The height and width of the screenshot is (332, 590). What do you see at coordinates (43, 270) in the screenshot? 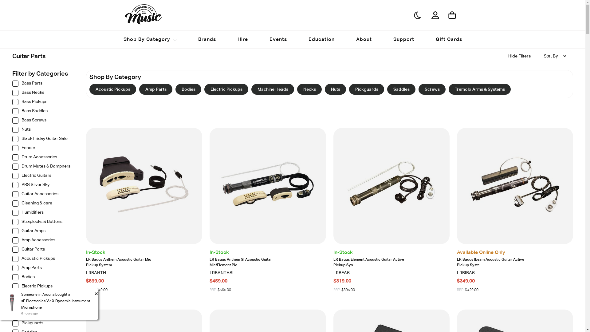
I see `Amp Parts` at bounding box center [43, 270].